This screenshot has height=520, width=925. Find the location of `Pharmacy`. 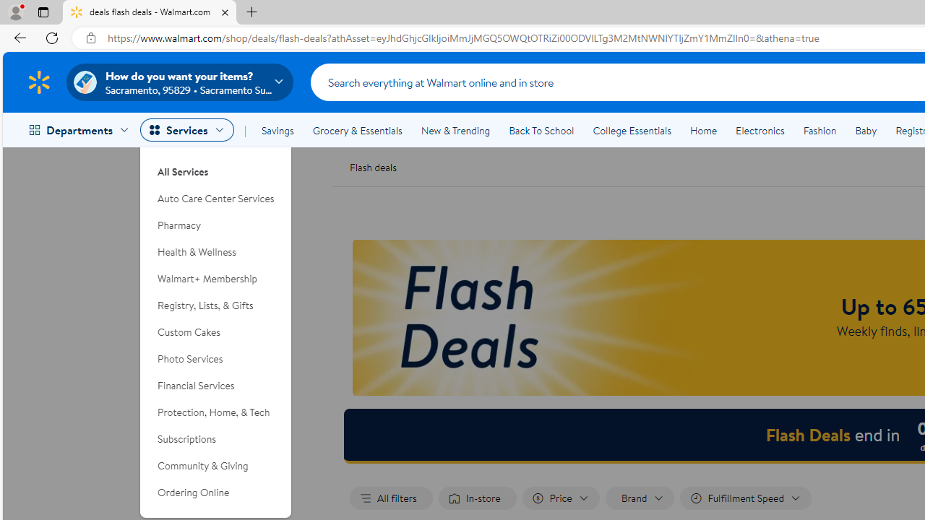

Pharmacy is located at coordinates (216, 225).